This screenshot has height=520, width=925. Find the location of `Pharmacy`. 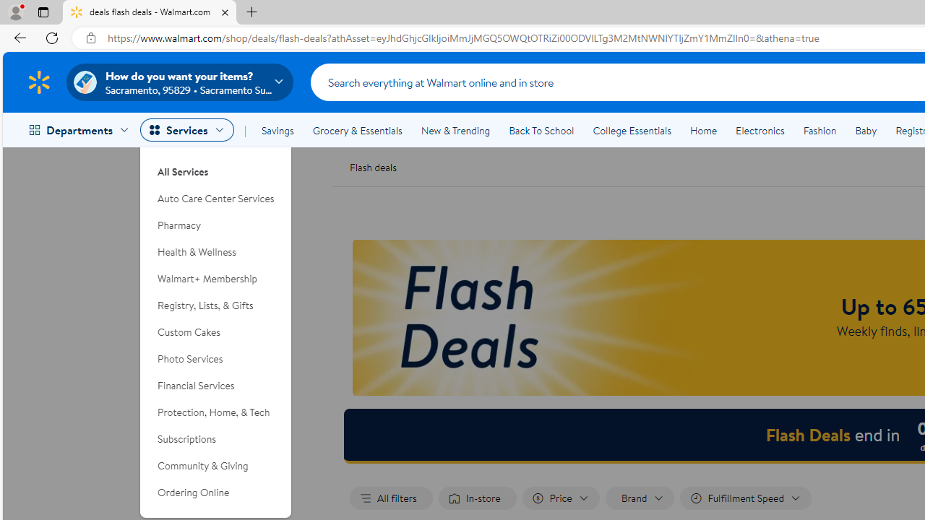

Pharmacy is located at coordinates (216, 225).